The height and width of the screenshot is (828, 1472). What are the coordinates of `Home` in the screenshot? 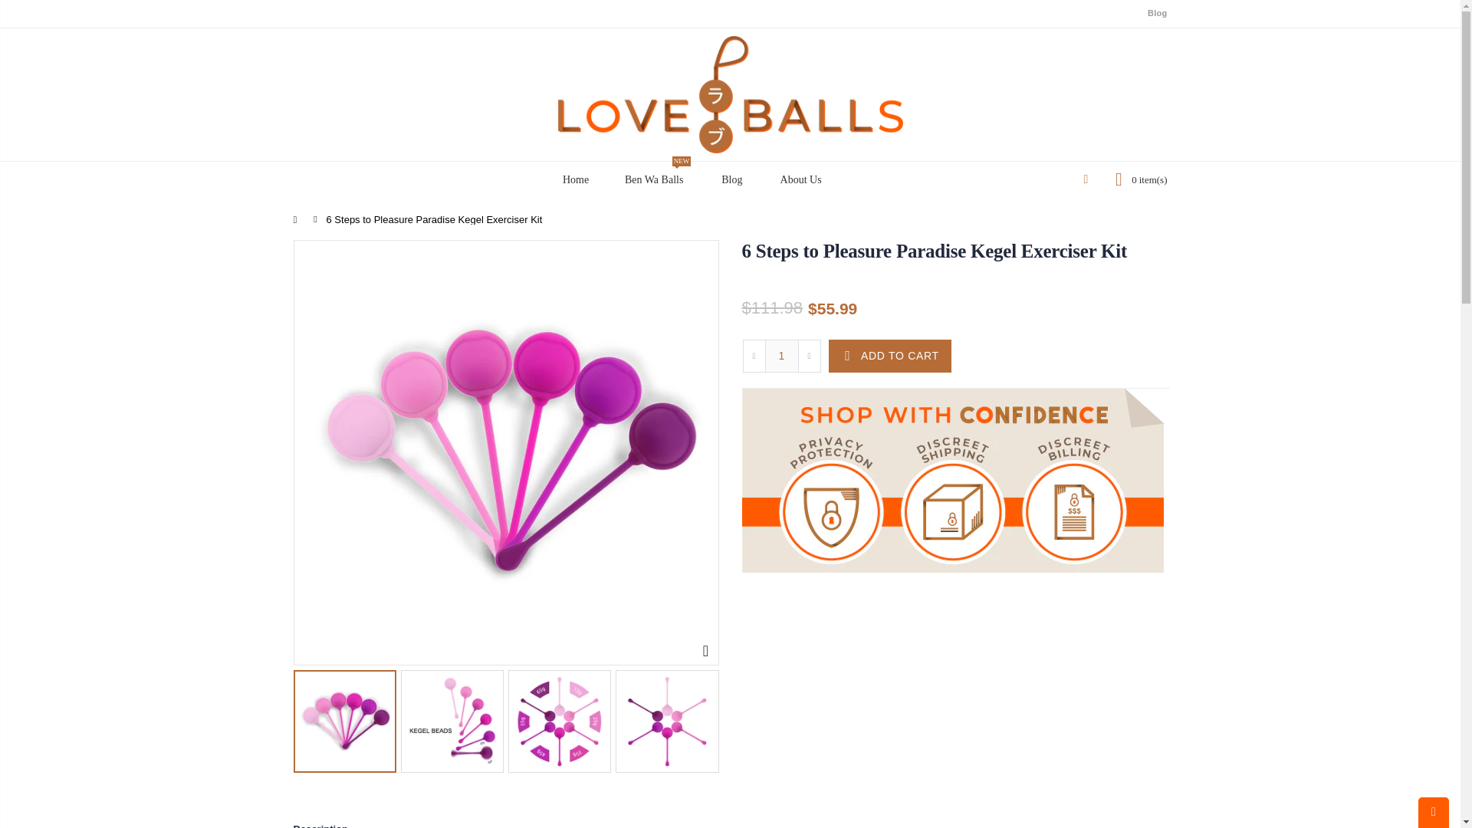 It's located at (573, 179).